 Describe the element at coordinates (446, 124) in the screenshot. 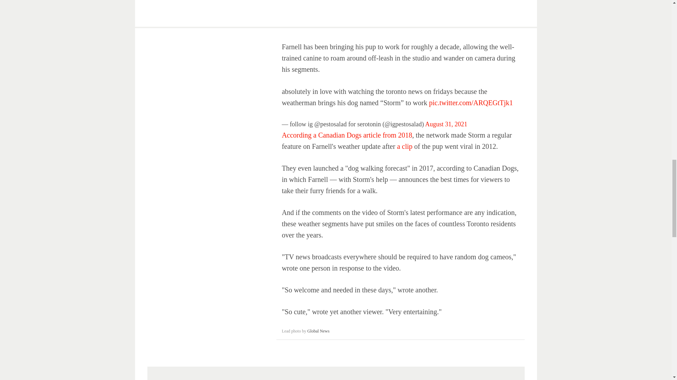

I see `August 31, 2021` at that location.